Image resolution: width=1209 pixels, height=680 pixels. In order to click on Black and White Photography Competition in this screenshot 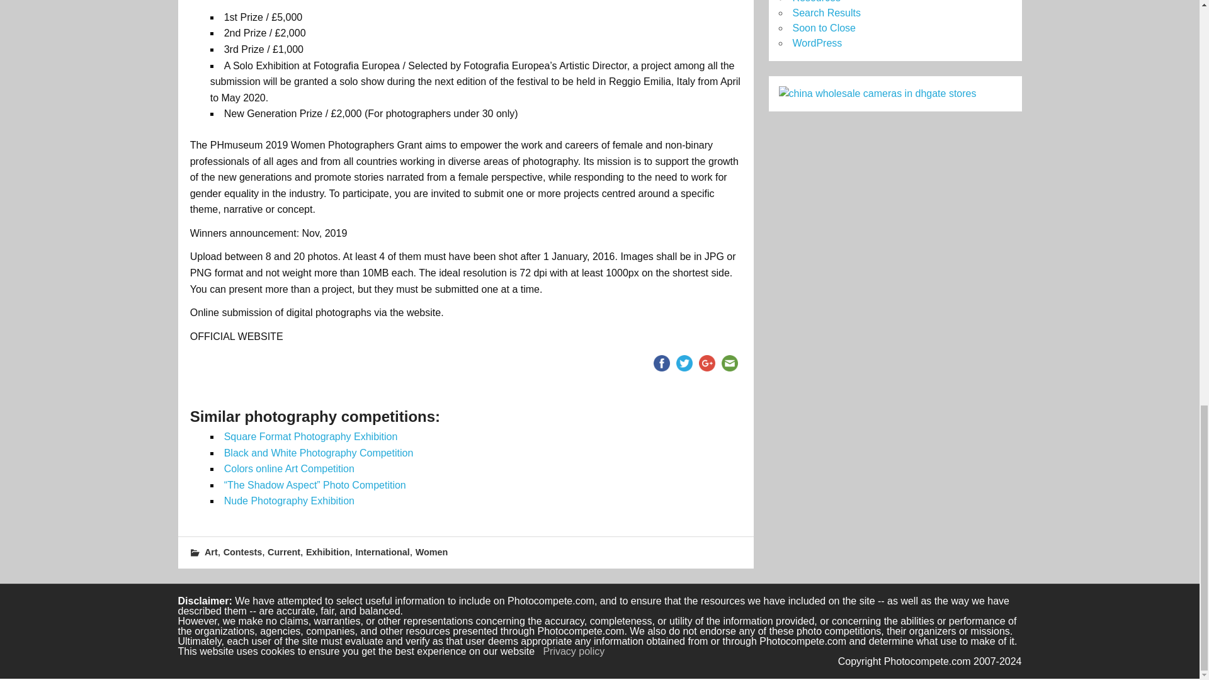, I will do `click(319, 452)`.